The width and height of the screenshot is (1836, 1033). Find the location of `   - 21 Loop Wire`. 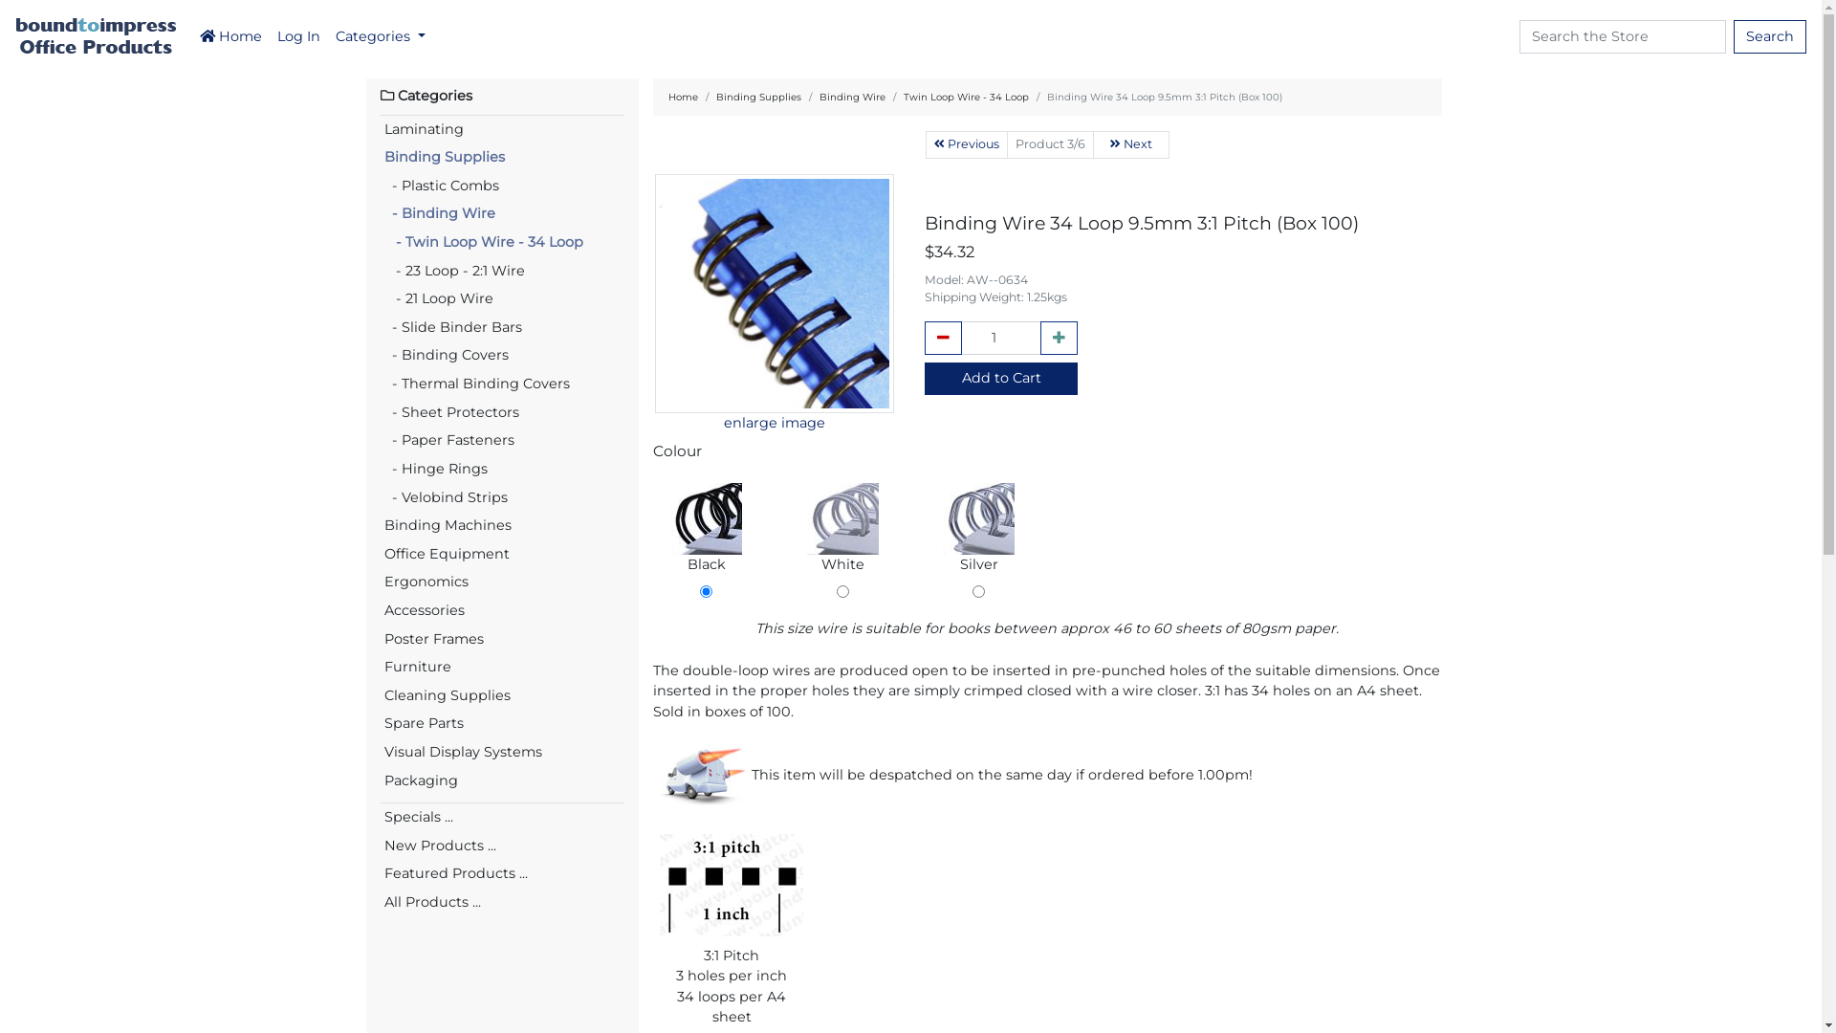

   - 21 Loop Wire is located at coordinates (503, 299).